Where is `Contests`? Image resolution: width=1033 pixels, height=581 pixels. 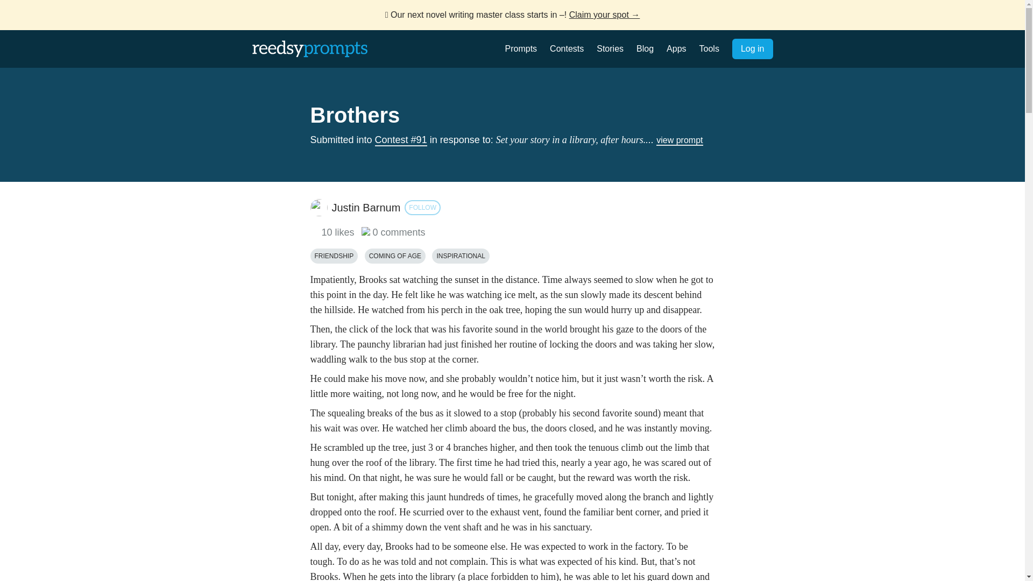 Contests is located at coordinates (566, 48).